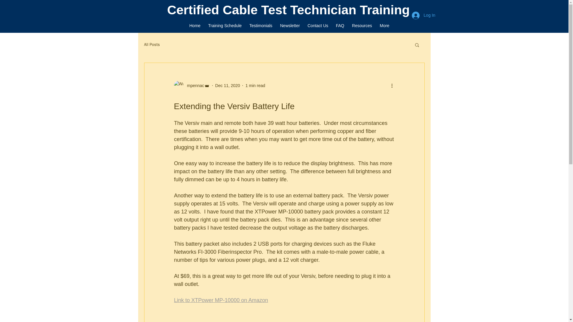  I want to click on mpennac, so click(192, 86).